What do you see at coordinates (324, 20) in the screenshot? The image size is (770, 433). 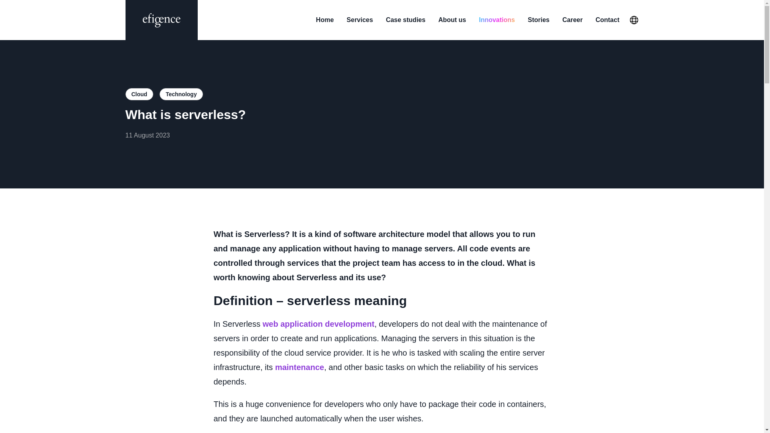 I see `Home` at bounding box center [324, 20].